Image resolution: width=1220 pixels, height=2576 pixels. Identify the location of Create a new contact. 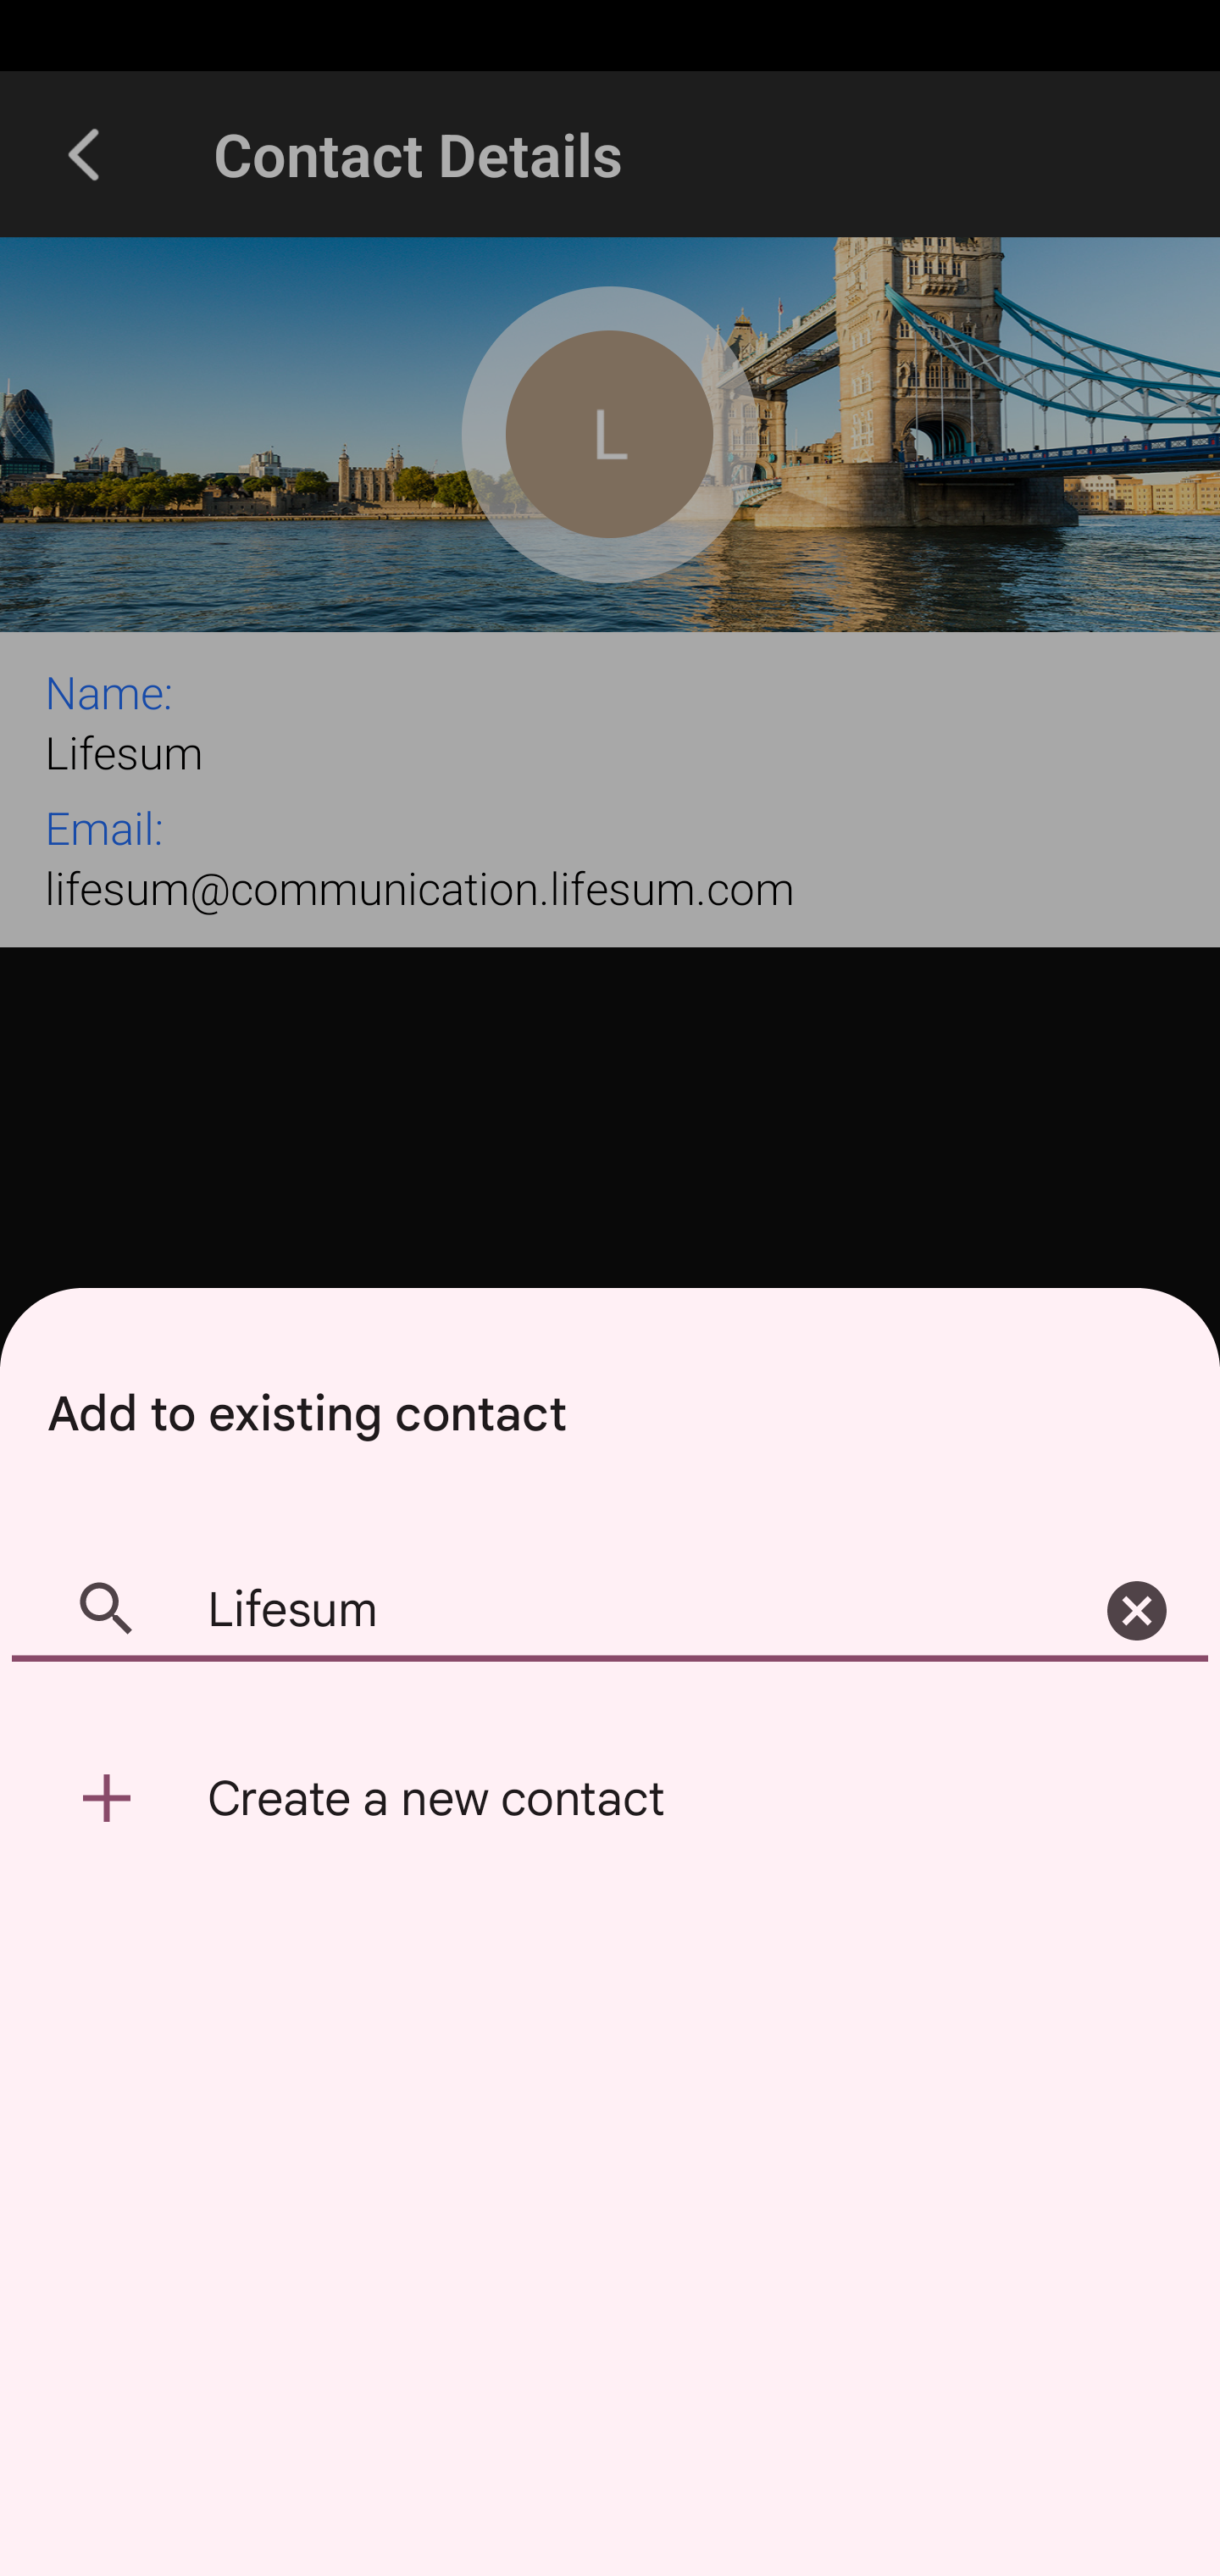
(610, 1798).